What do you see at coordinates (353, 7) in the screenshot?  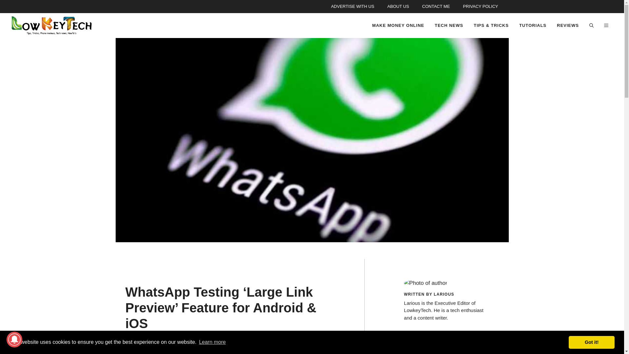 I see `advert placement` at bounding box center [353, 7].